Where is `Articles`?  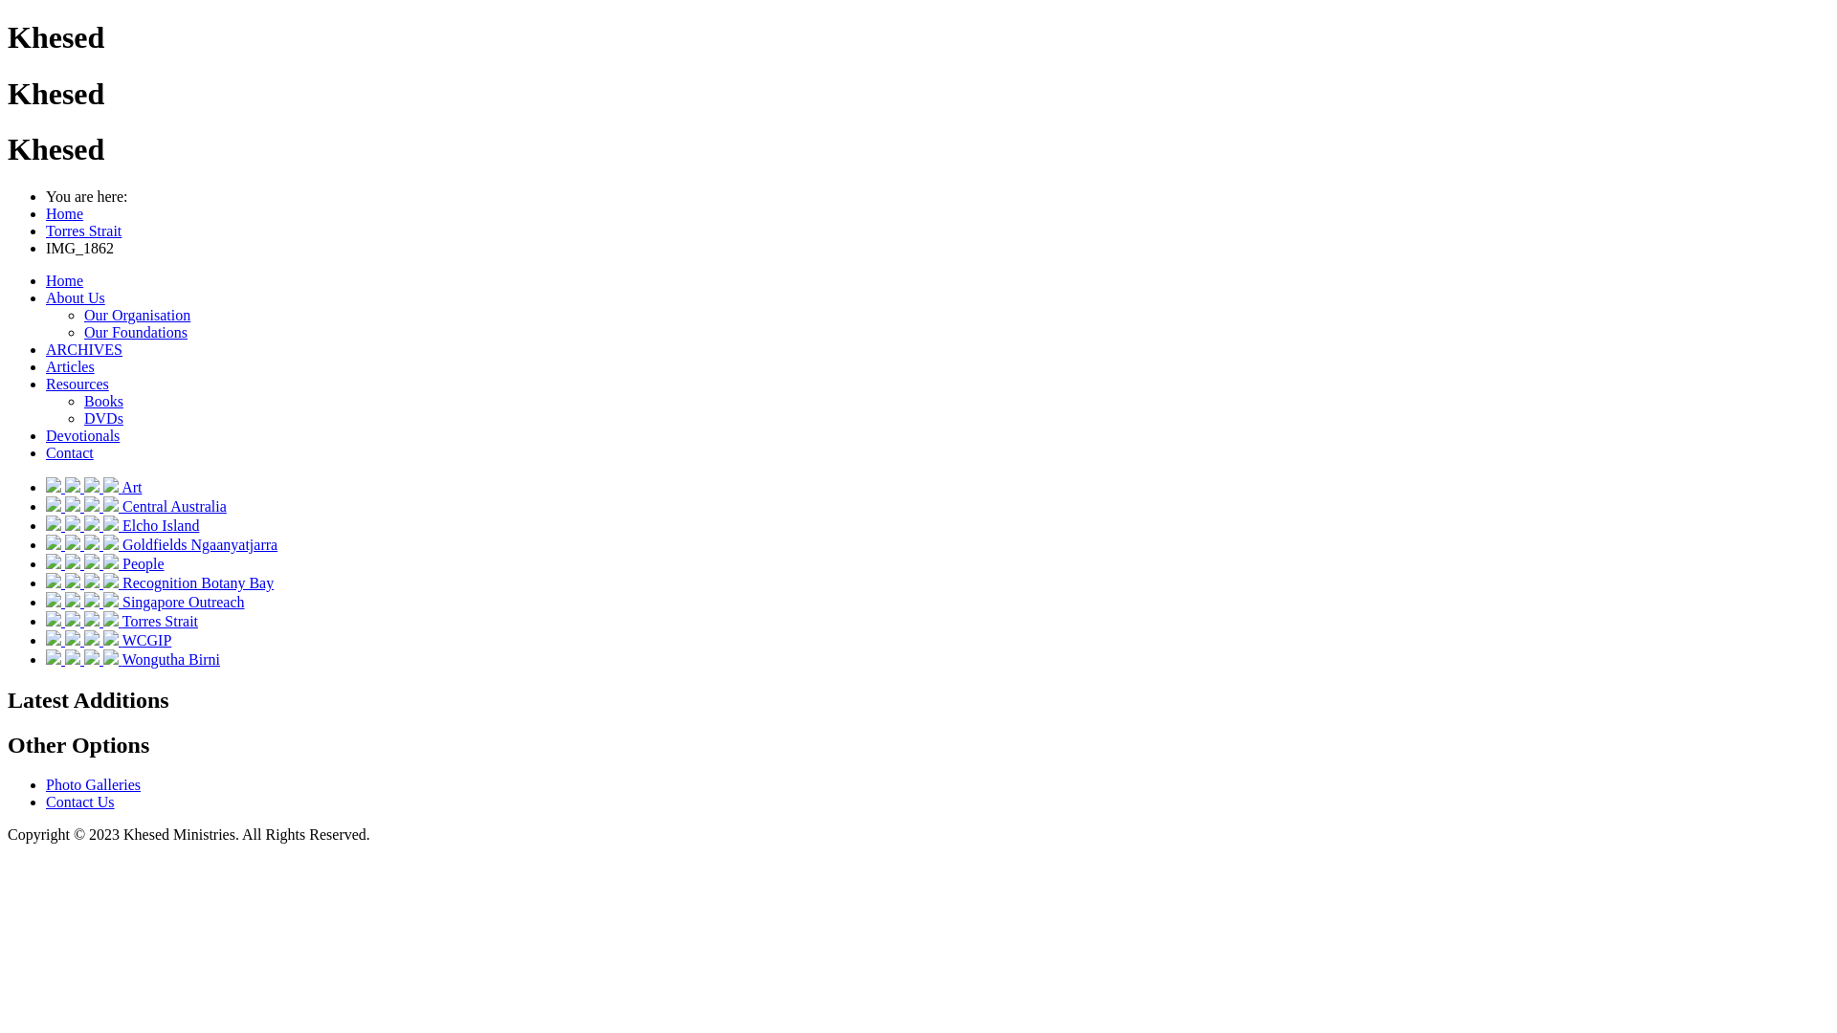 Articles is located at coordinates (71, 367).